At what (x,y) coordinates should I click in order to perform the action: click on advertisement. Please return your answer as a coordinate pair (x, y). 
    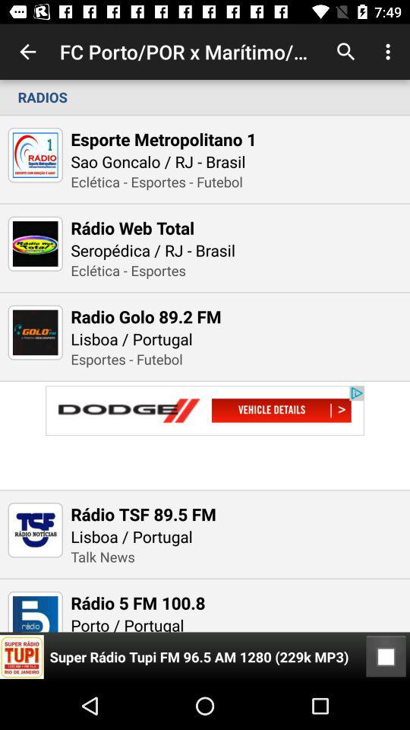
    Looking at the image, I should click on (205, 435).